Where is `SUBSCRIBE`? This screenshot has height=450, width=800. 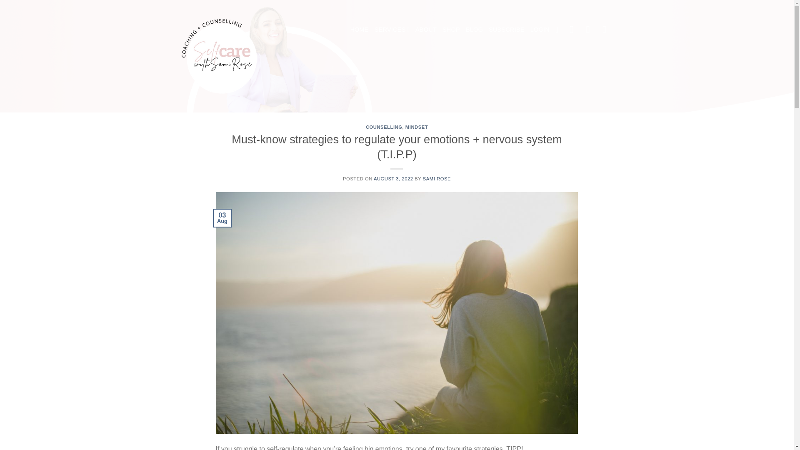
SUBSCRIBE is located at coordinates (507, 29).